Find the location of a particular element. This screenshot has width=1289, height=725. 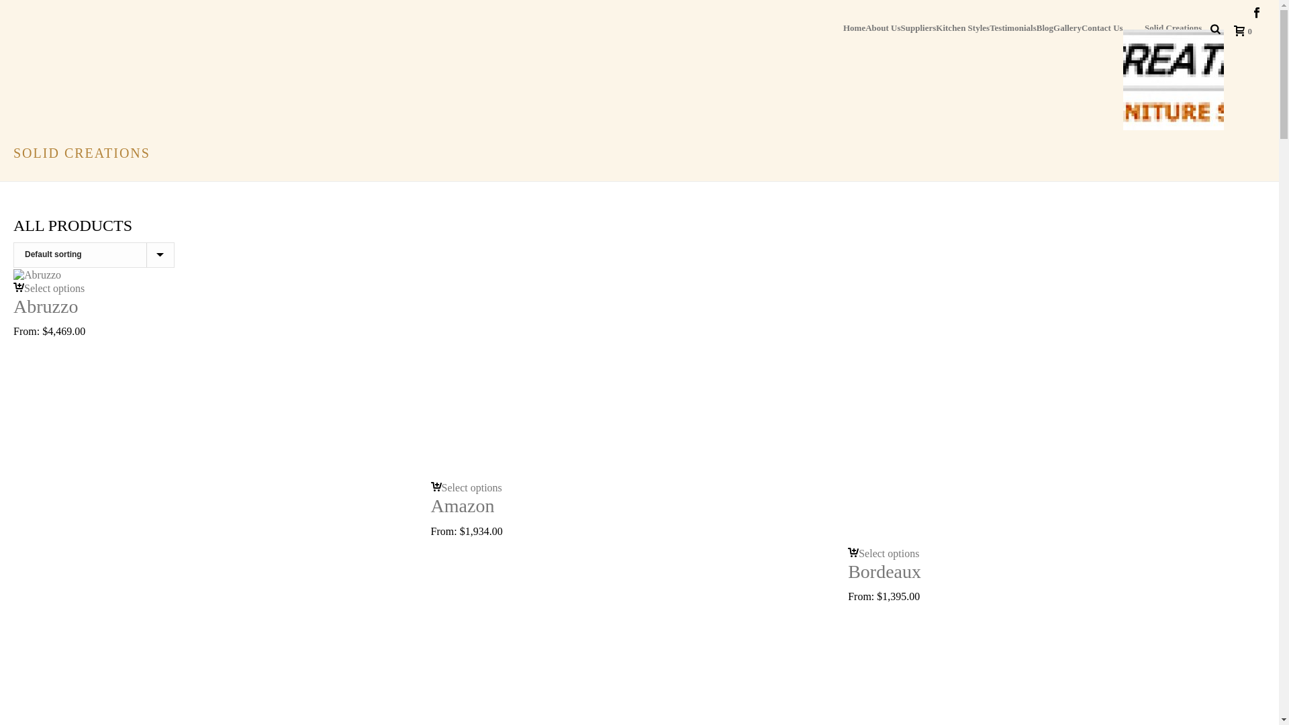

Blog is located at coordinates (1045, 27).